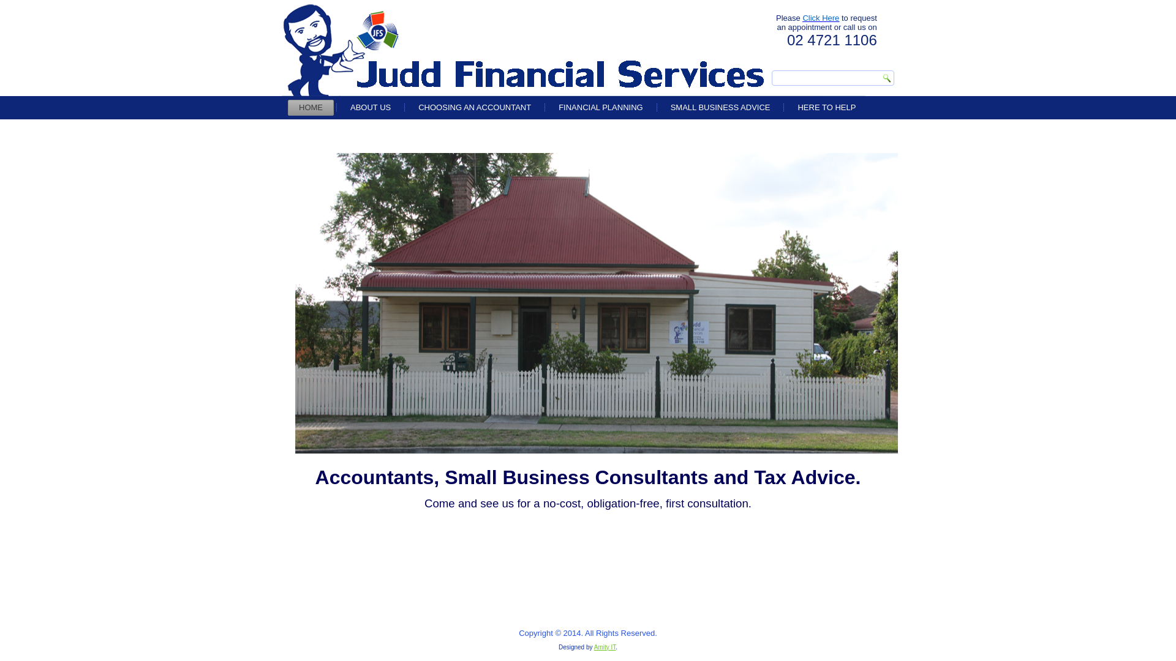 The height and width of the screenshot is (661, 1176). I want to click on ABOUT US, so click(371, 108).